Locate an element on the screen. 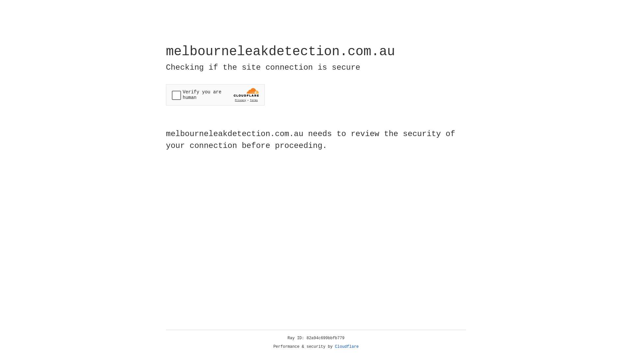 This screenshot has width=632, height=355. Widget containing a Cloudflare security challenge is located at coordinates (215, 95).